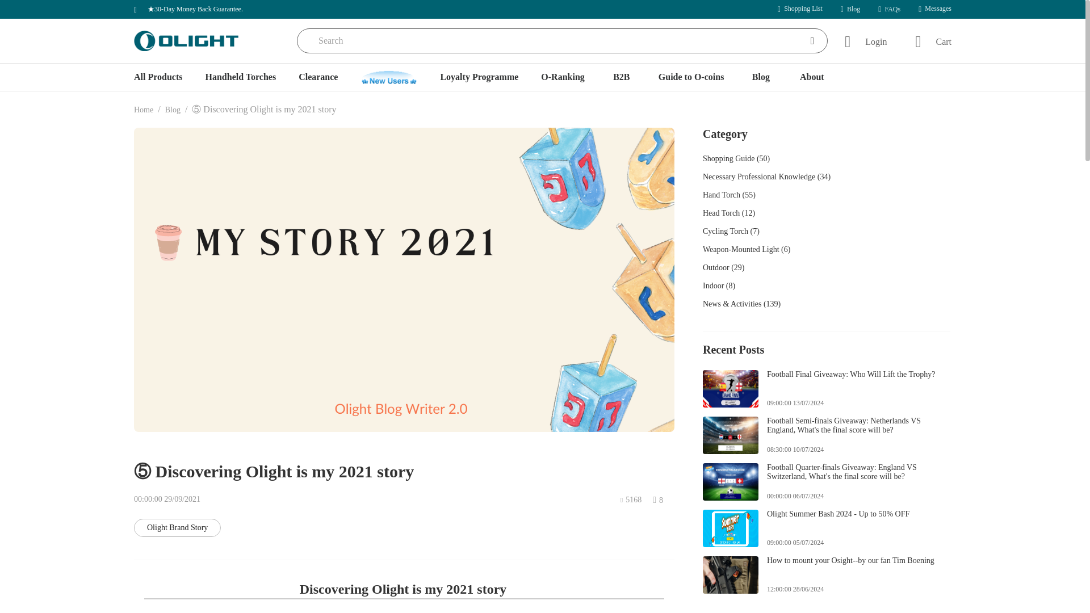  What do you see at coordinates (318, 77) in the screenshot?
I see `Clearance` at bounding box center [318, 77].